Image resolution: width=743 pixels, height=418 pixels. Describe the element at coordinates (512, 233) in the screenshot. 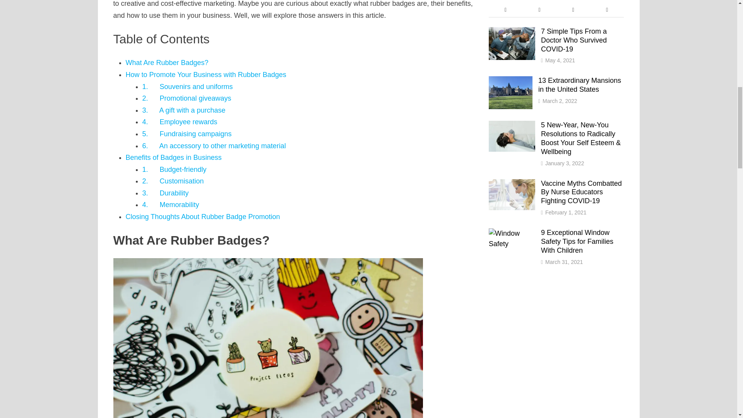

I see `9 Exceptional Window Safety Tips for Families With Children` at that location.